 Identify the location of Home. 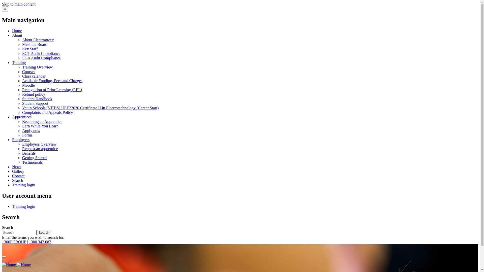
(17, 31).